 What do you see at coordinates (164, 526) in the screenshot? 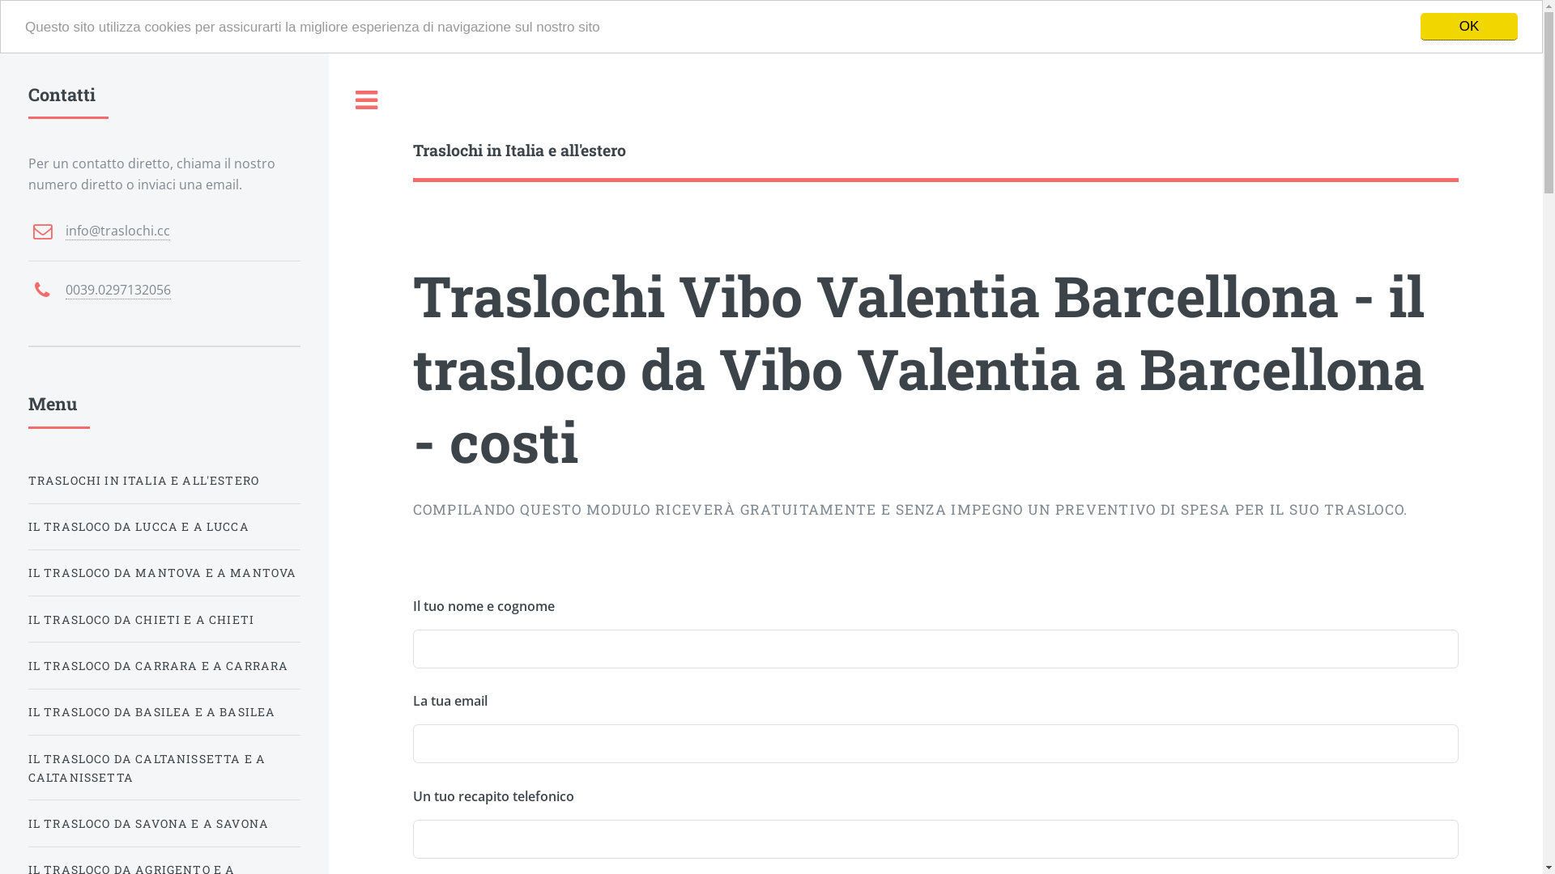
I see `IL TRASLOCO DA LUCCA E A LUCCA` at bounding box center [164, 526].